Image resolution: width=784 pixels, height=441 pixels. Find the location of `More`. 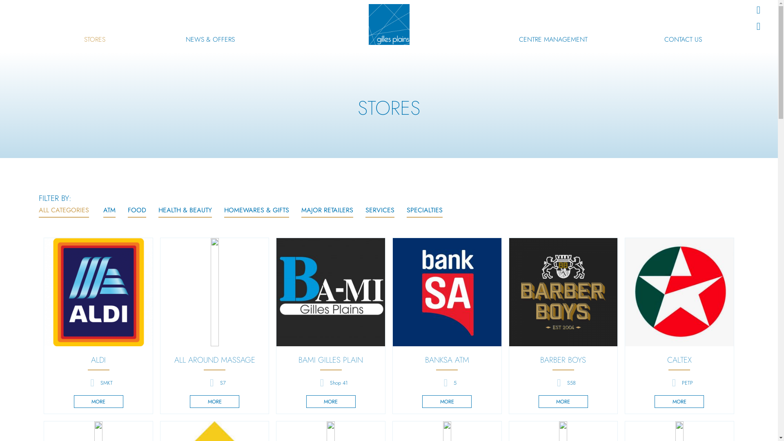

More is located at coordinates (447, 292).